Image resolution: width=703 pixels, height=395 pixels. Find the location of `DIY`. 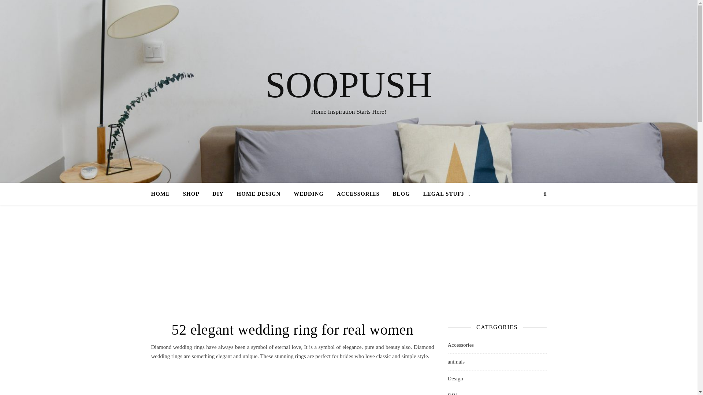

DIY is located at coordinates (218, 194).